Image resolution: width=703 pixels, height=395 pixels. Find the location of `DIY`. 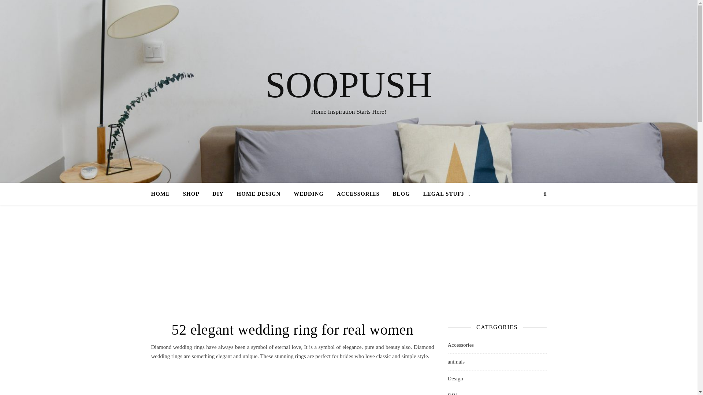

DIY is located at coordinates (218, 194).